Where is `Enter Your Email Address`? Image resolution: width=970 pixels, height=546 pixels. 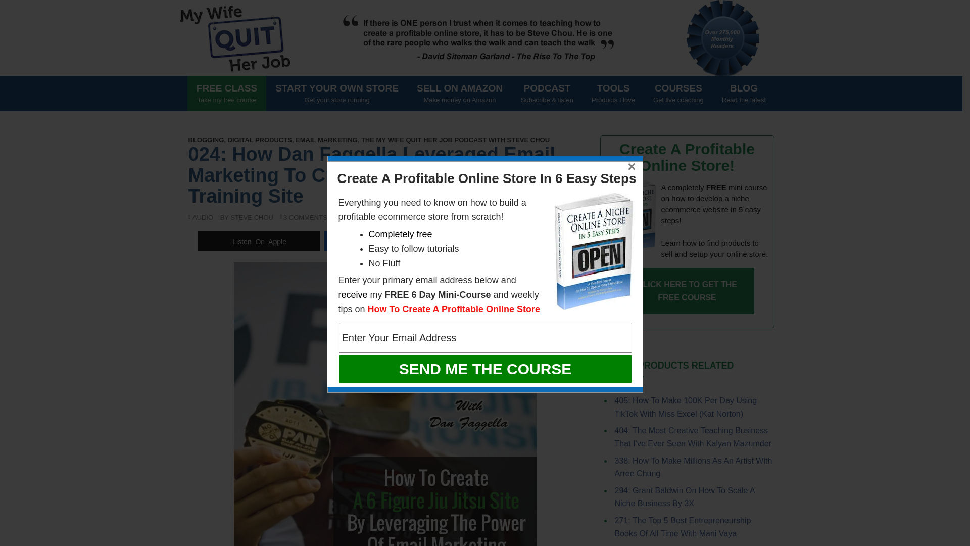
Enter Your Email Address is located at coordinates (515, 90).